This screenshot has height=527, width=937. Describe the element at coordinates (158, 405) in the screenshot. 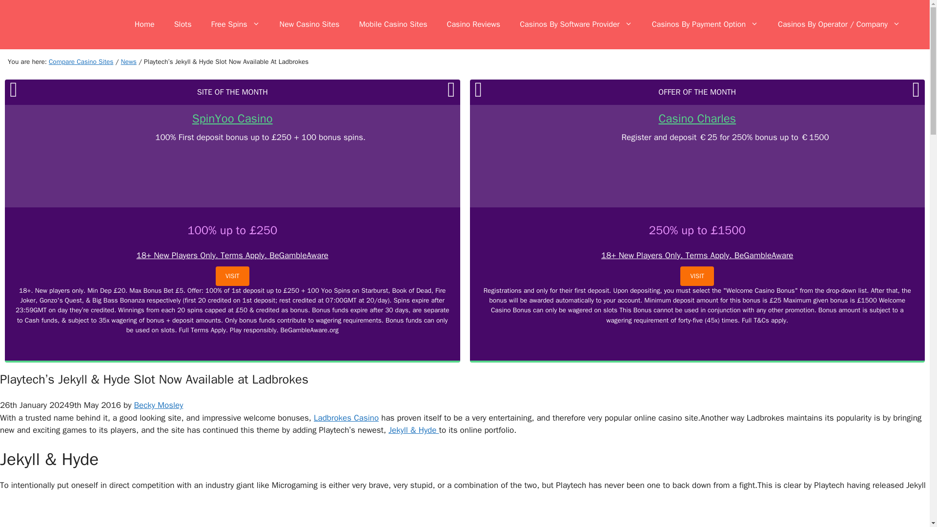

I see `View all posts by Becky Mosley` at that location.